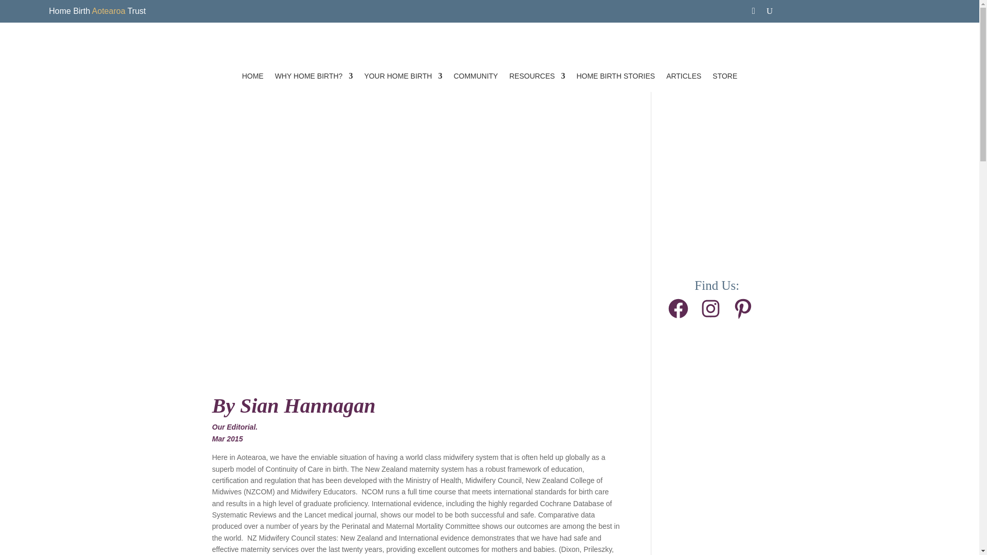  What do you see at coordinates (684, 76) in the screenshot?
I see `ARTICLES` at bounding box center [684, 76].